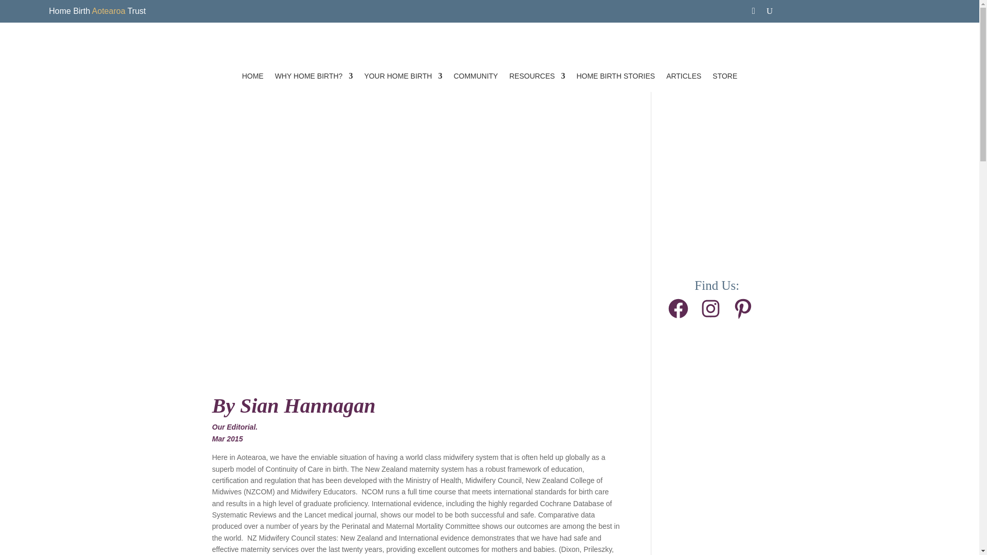  What do you see at coordinates (684, 76) in the screenshot?
I see `ARTICLES` at bounding box center [684, 76].